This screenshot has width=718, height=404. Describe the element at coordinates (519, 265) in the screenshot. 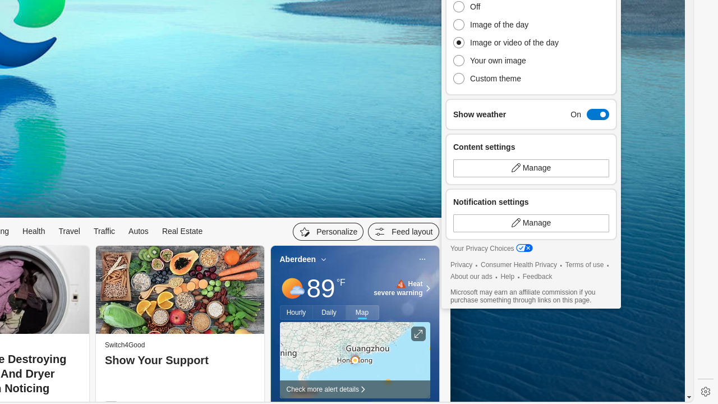

I see `Consumer Health Privacy` at that location.